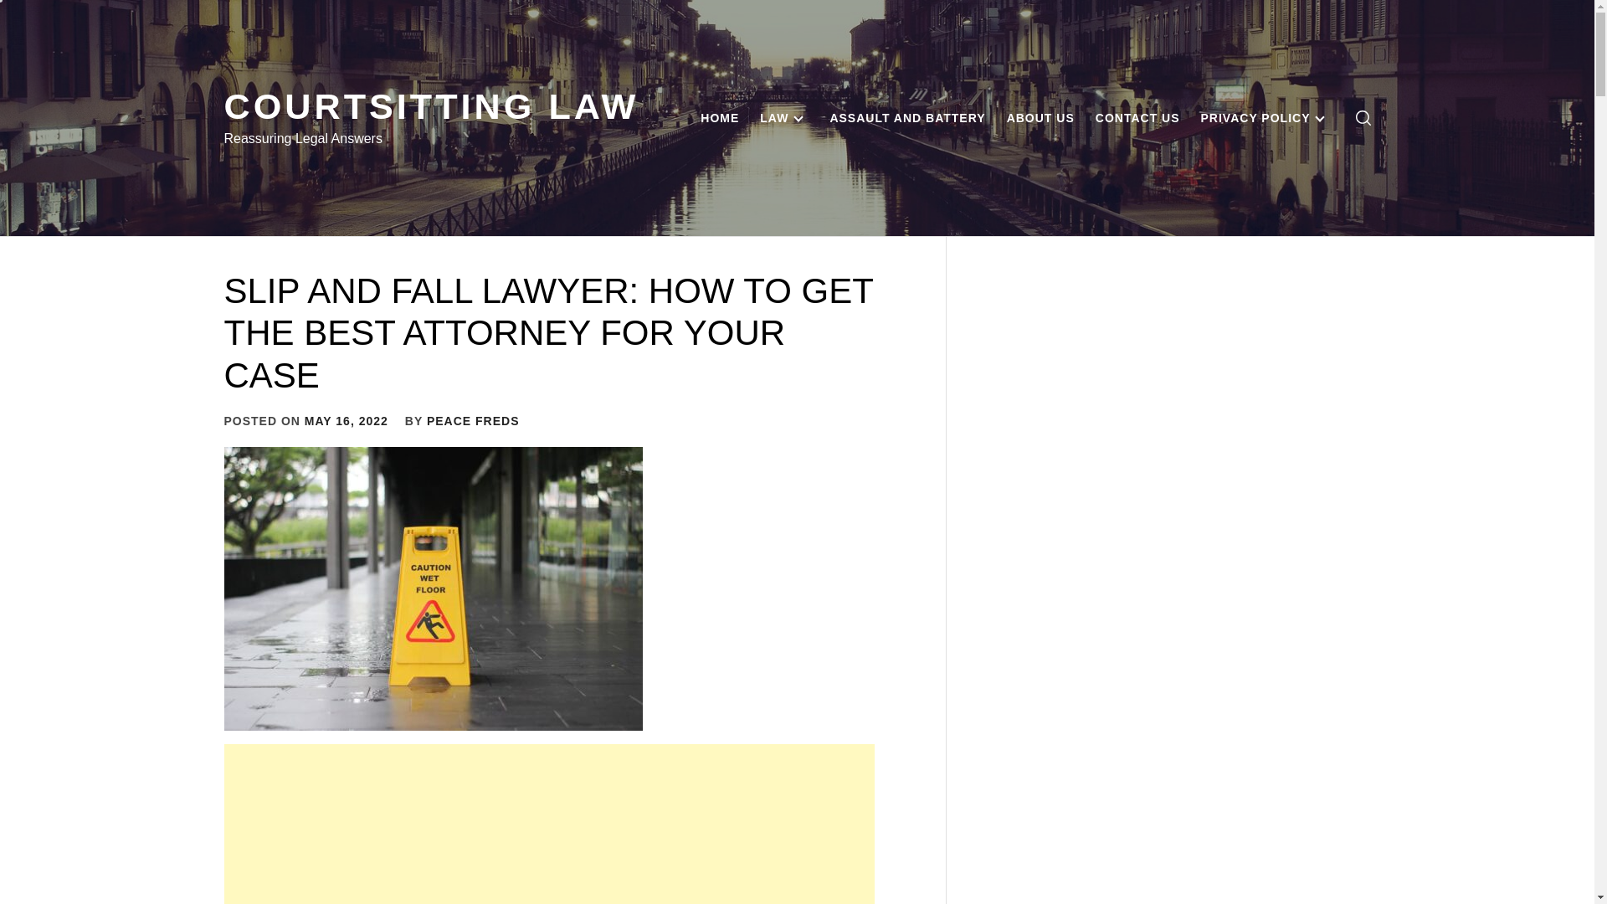 This screenshot has width=1607, height=904. I want to click on Advertisement, so click(549, 824).